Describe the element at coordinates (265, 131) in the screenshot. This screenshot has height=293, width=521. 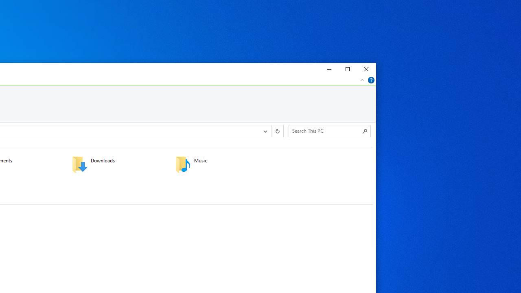
I see `Previous Locations` at that location.